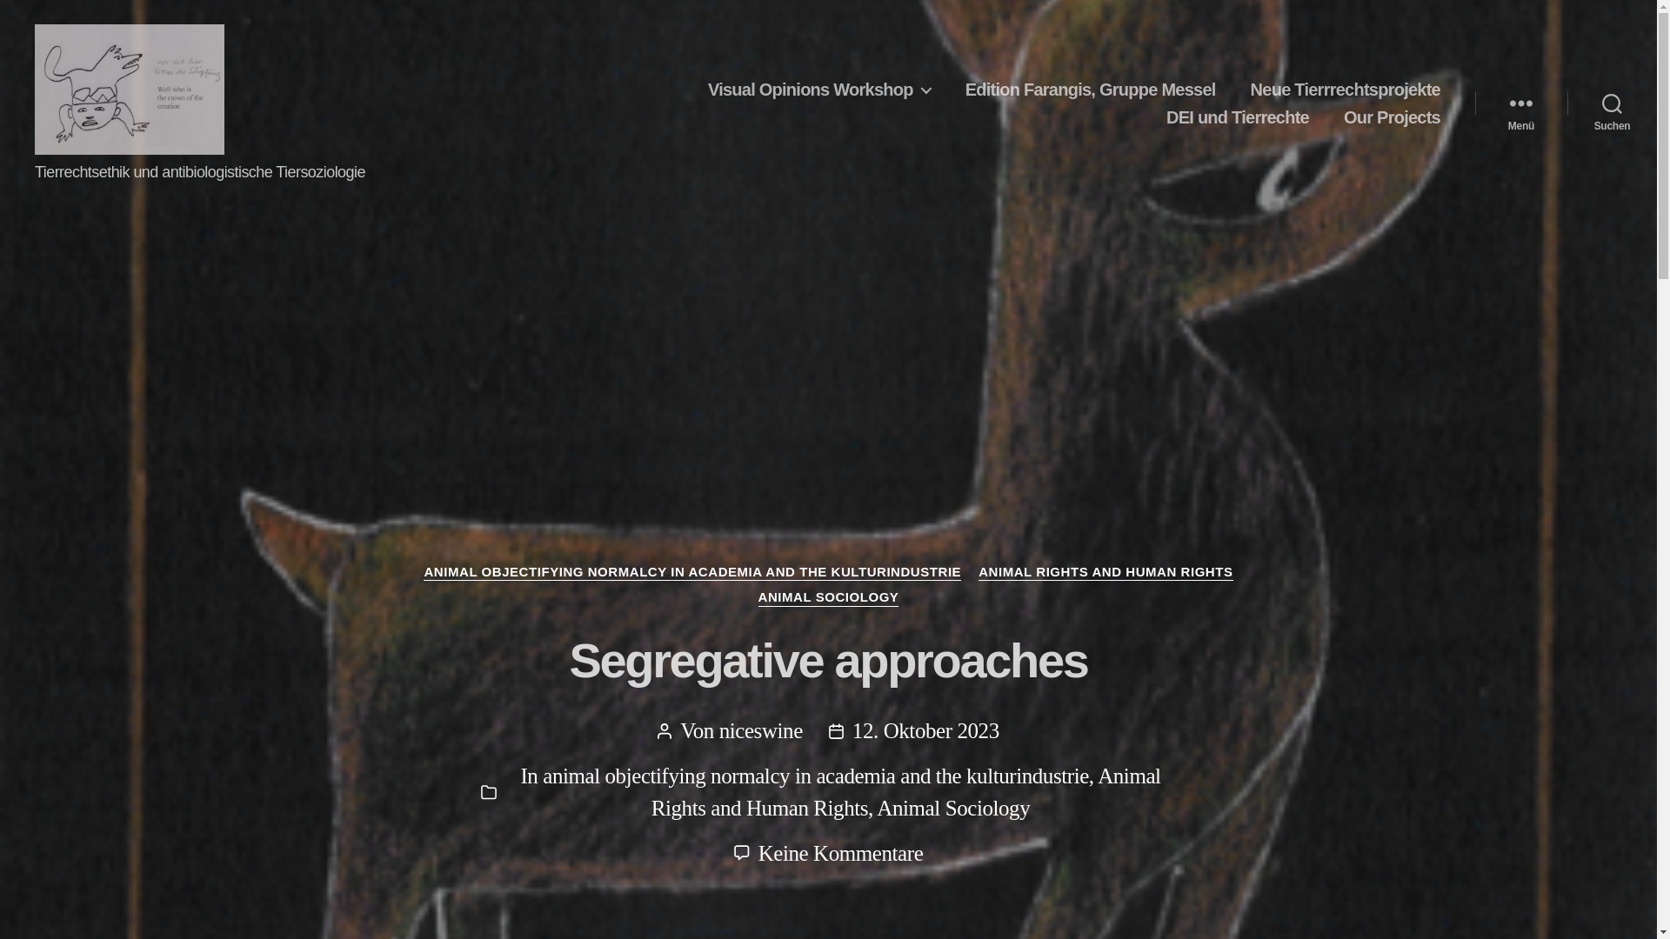 The height and width of the screenshot is (939, 1670). I want to click on Our Projects, so click(1392, 117).